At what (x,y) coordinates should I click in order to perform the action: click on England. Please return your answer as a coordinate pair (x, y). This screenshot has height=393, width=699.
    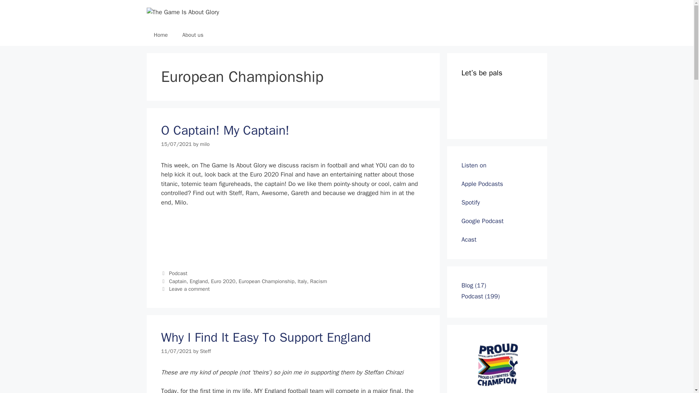
    Looking at the image, I should click on (198, 281).